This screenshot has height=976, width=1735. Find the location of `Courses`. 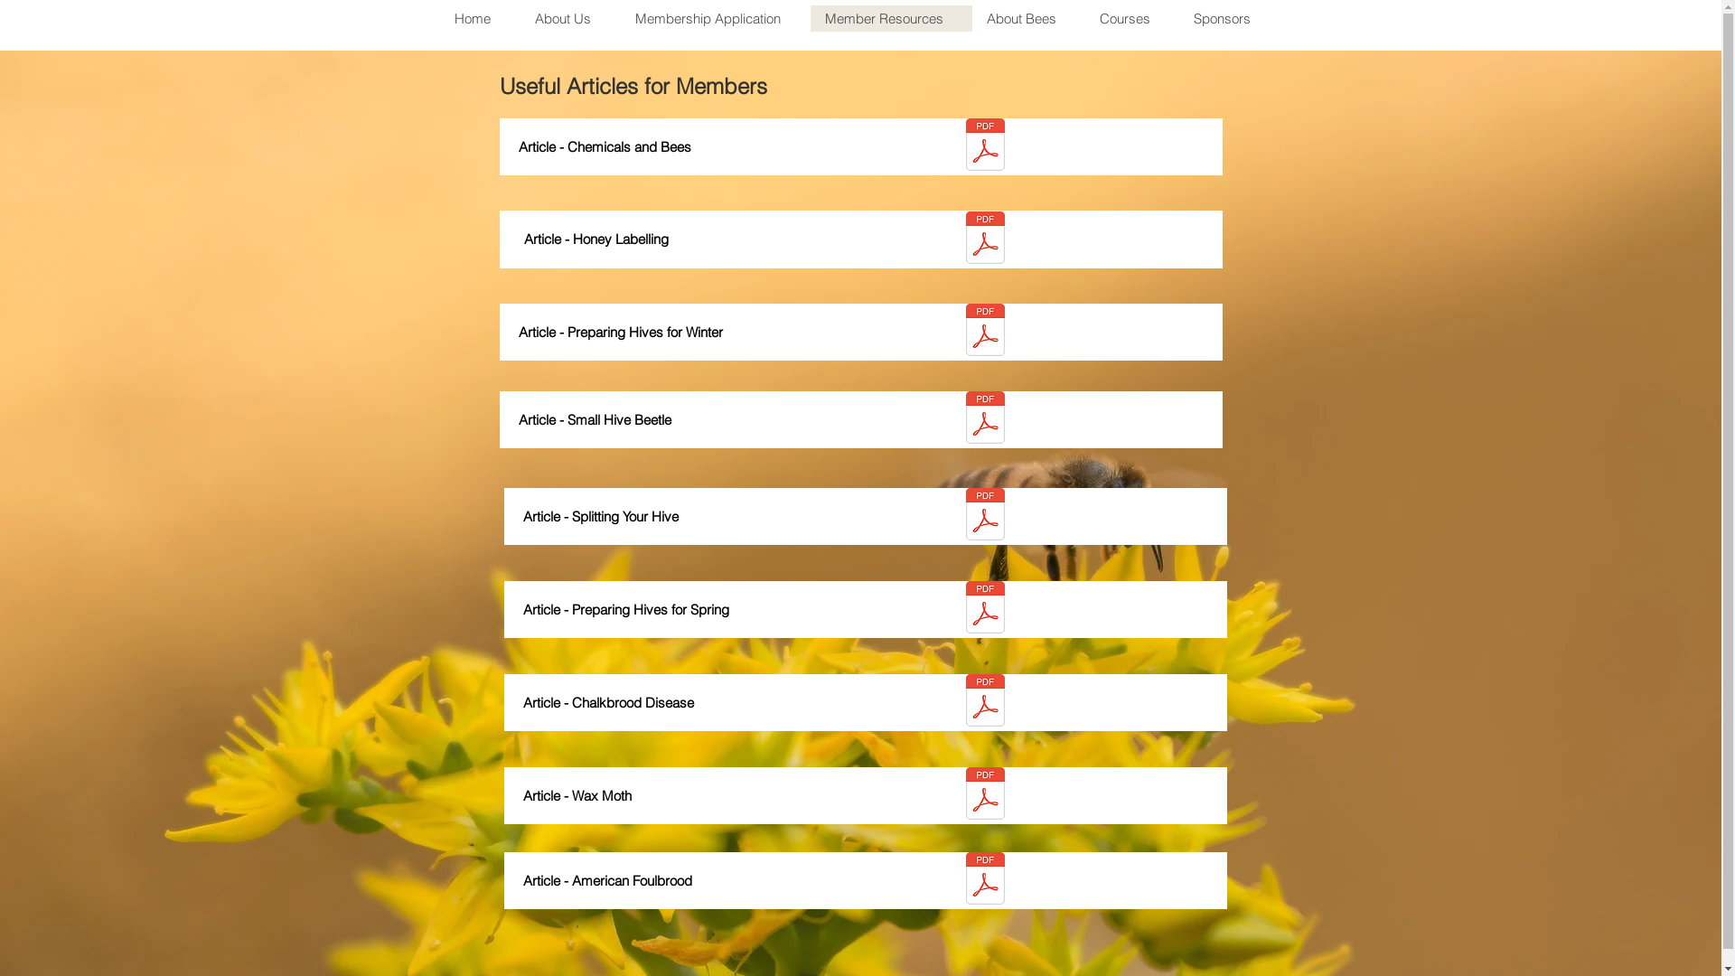

Courses is located at coordinates (1131, 18).